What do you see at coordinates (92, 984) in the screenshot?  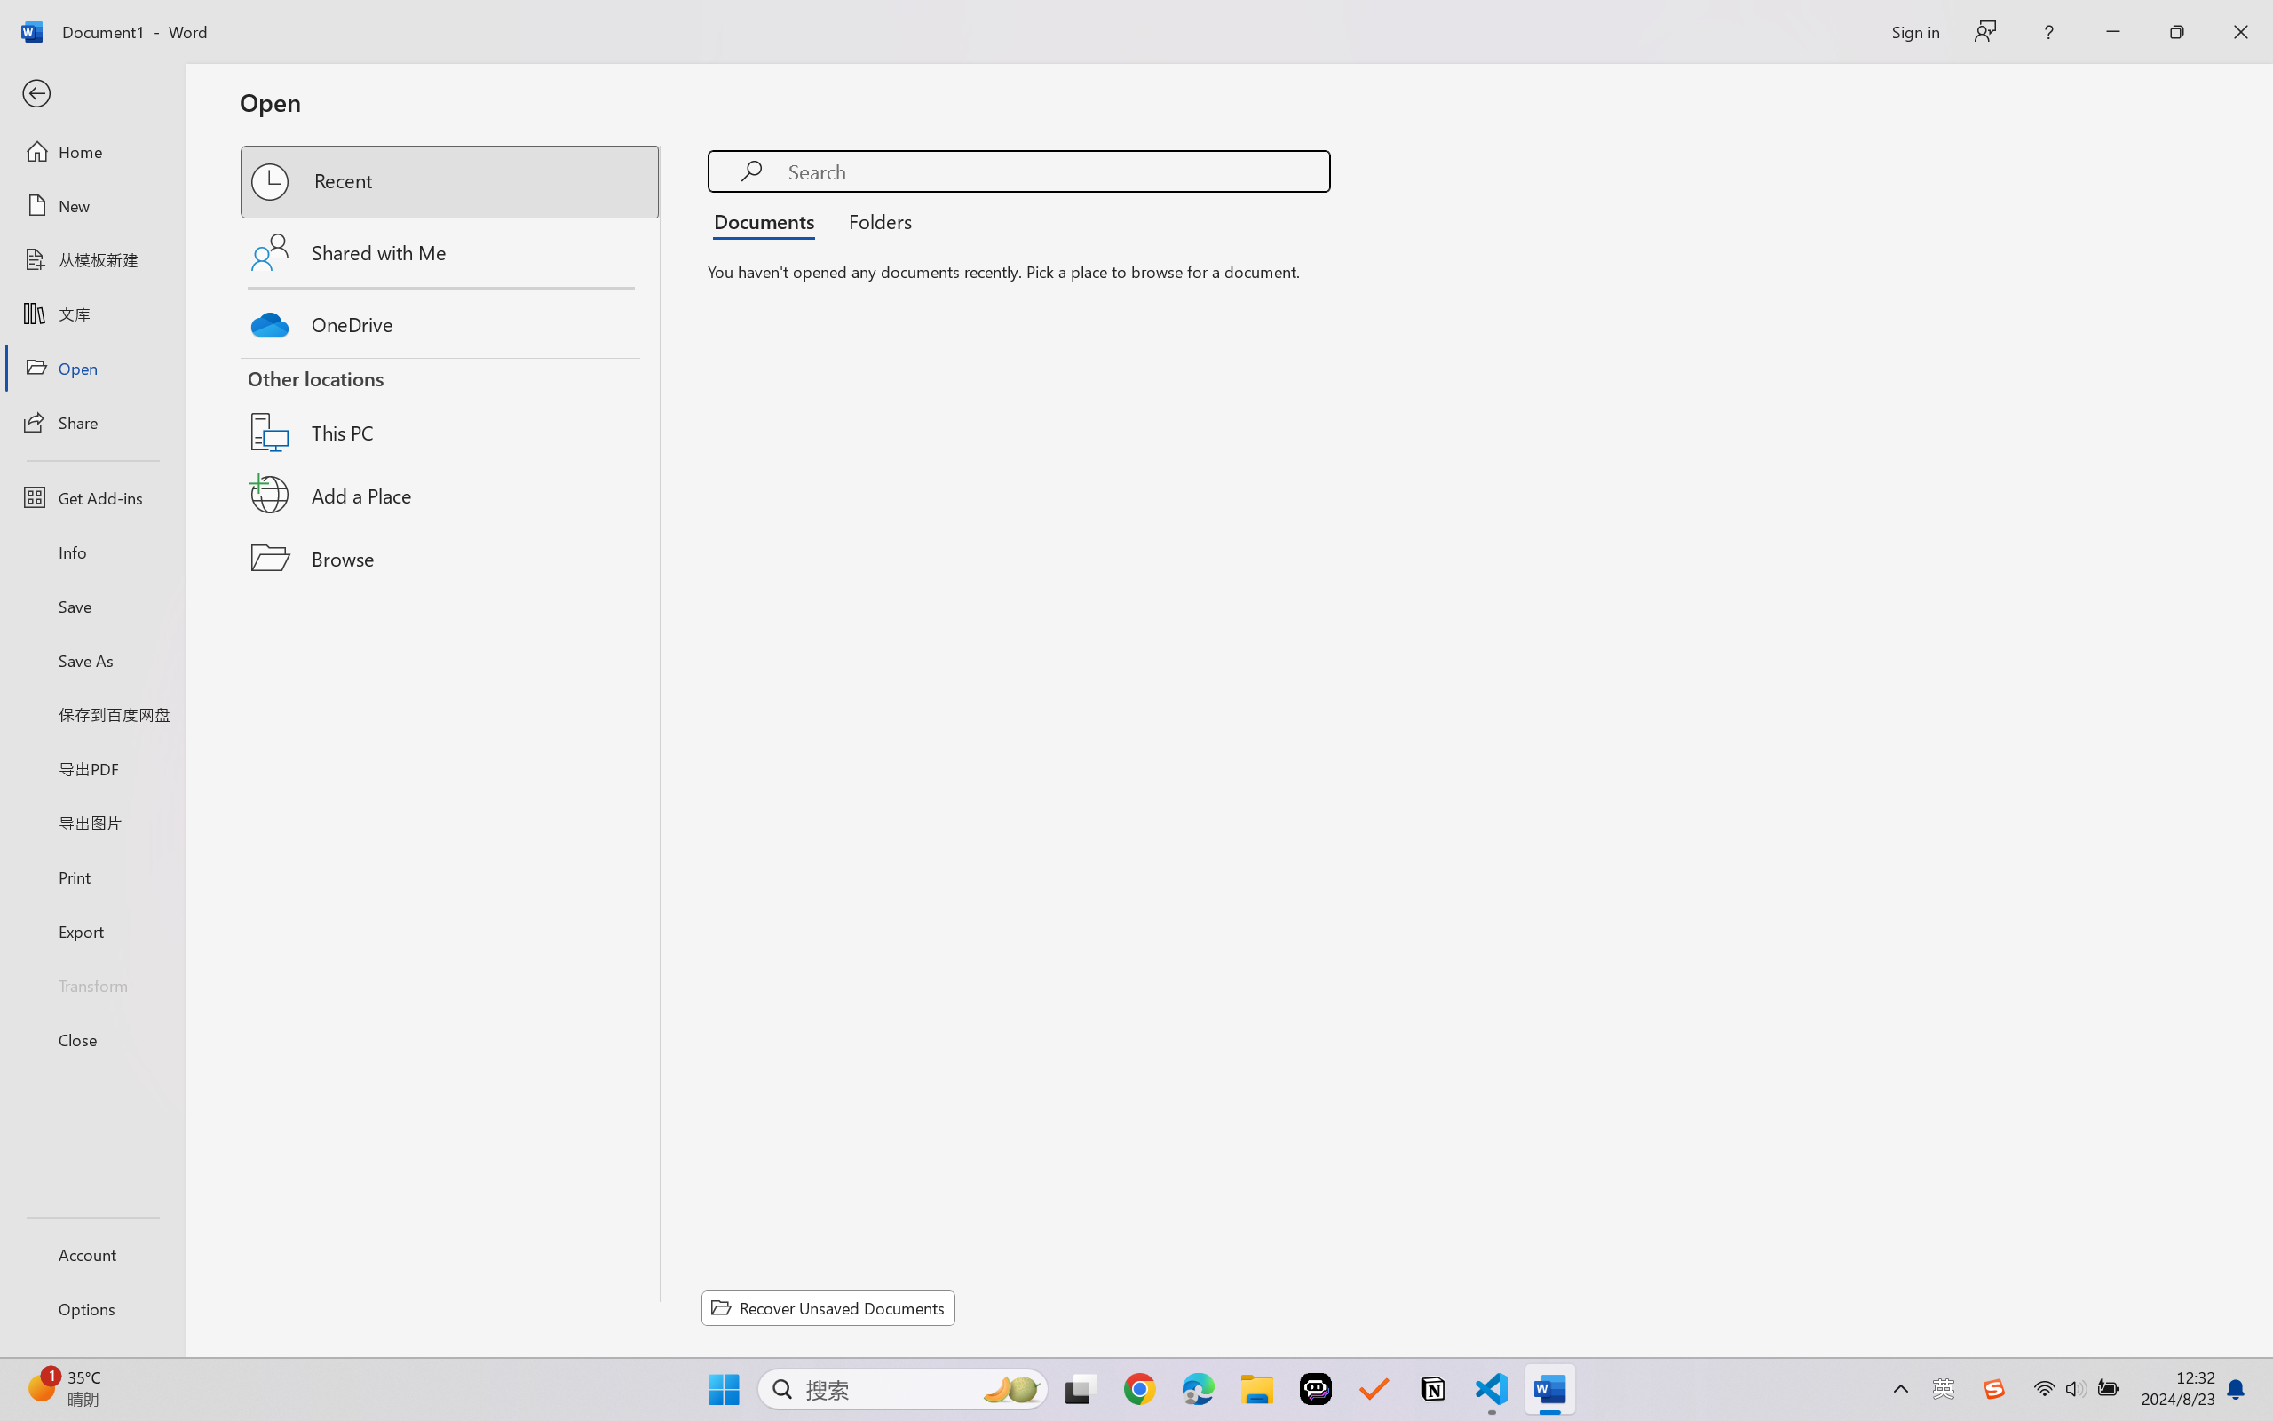 I see `Transform` at bounding box center [92, 984].